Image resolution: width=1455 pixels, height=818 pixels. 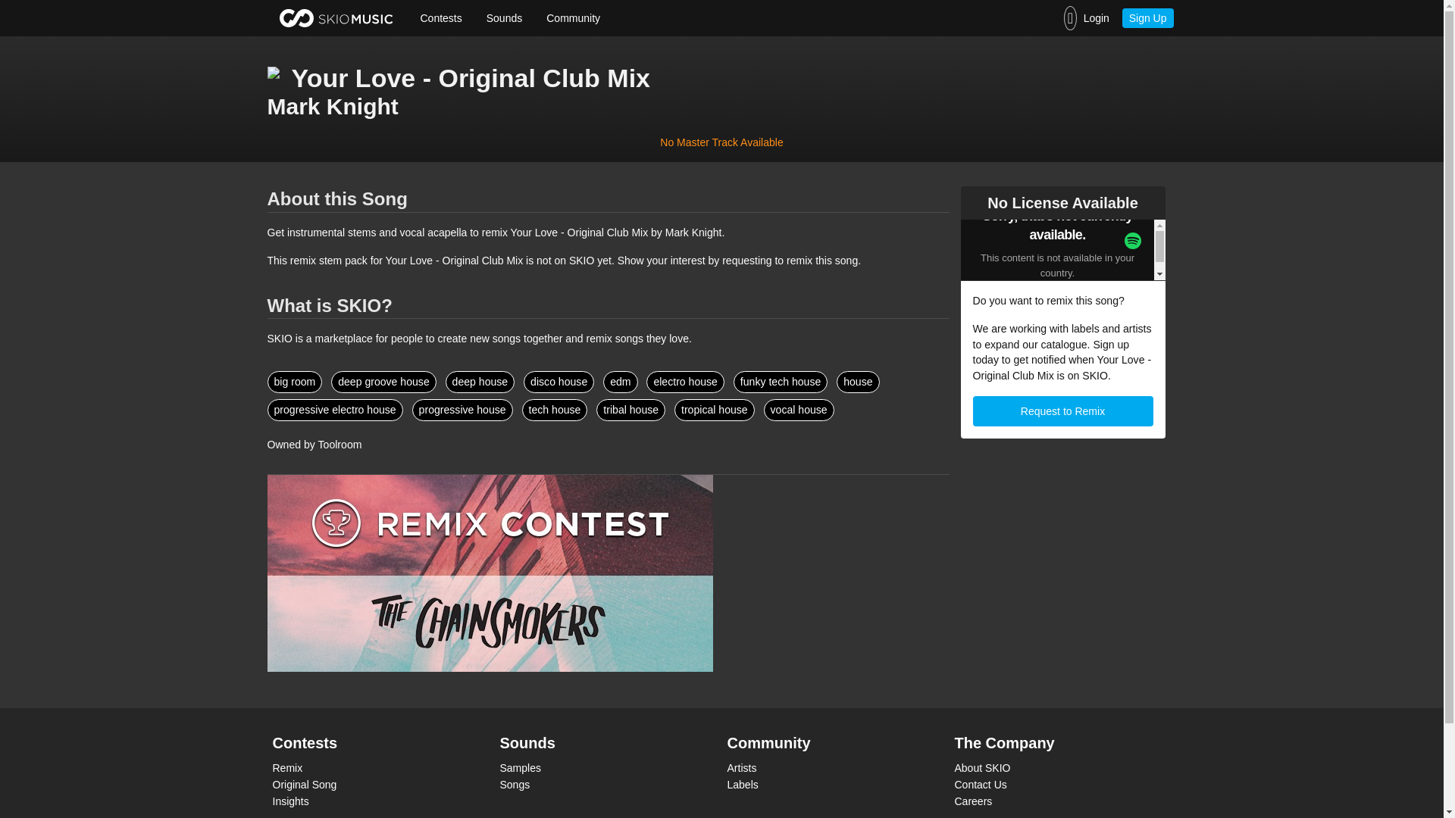 What do you see at coordinates (462, 411) in the screenshot?
I see `progressive house` at bounding box center [462, 411].